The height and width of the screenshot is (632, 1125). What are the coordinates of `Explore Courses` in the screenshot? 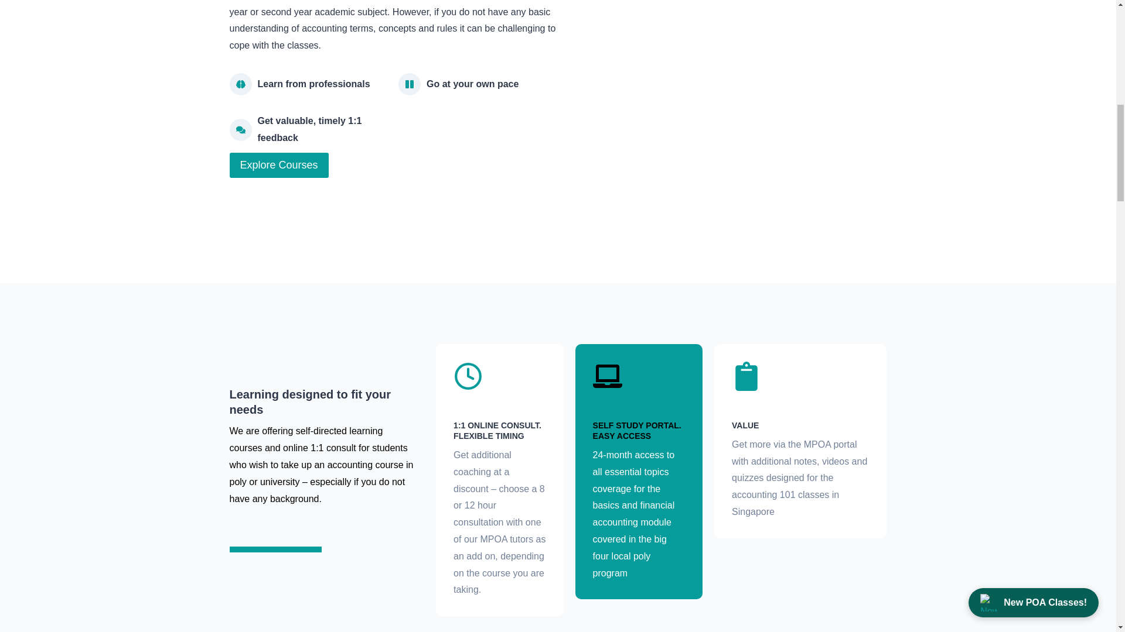 It's located at (279, 165).